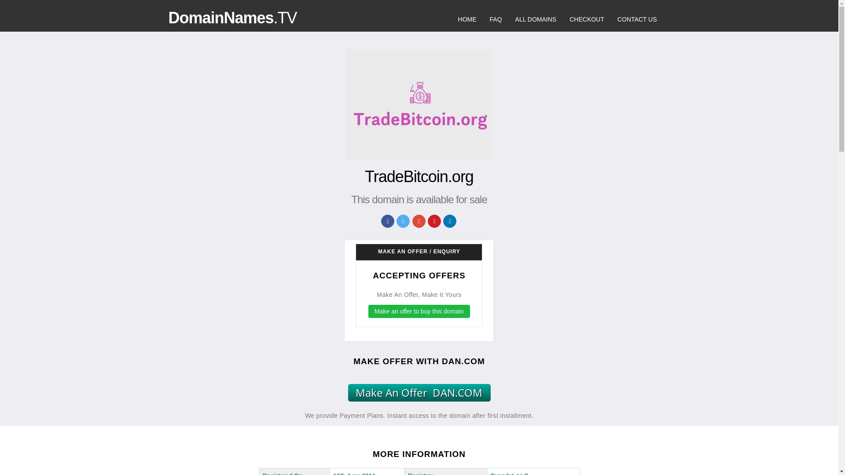 Image resolution: width=845 pixels, height=475 pixels. Describe the element at coordinates (637, 19) in the screenshot. I see `CONTACT US` at that location.